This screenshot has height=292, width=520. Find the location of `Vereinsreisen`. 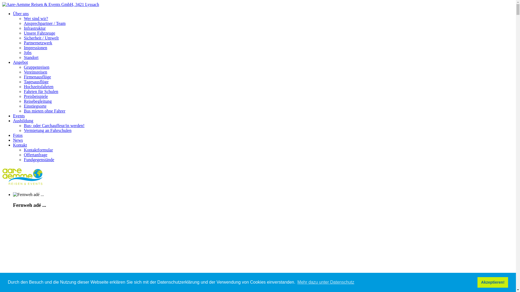

Vereinsreisen is located at coordinates (35, 72).